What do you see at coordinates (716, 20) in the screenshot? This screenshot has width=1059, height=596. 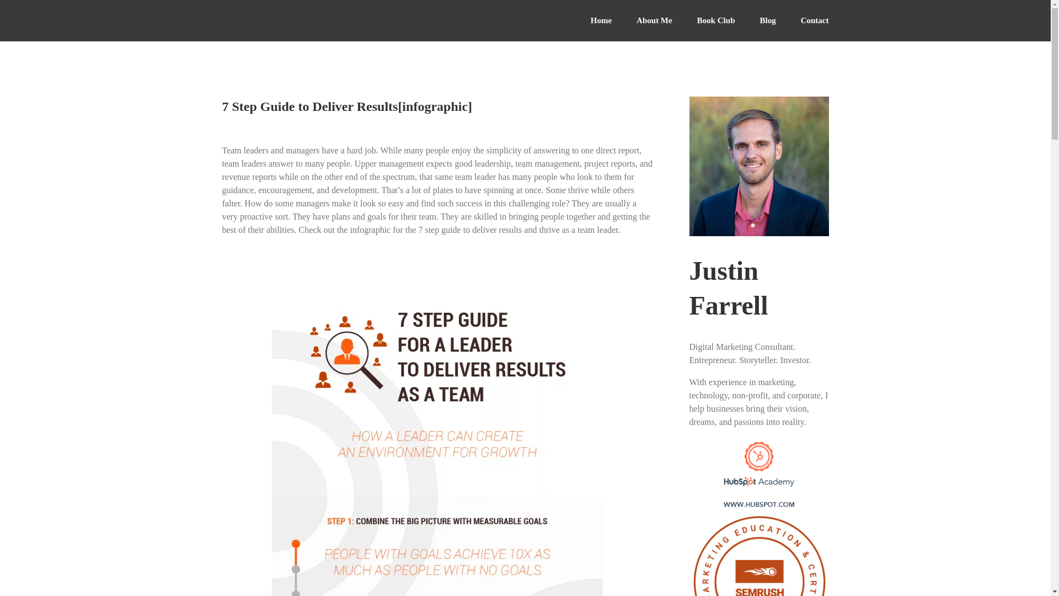 I see `Book Club` at bounding box center [716, 20].